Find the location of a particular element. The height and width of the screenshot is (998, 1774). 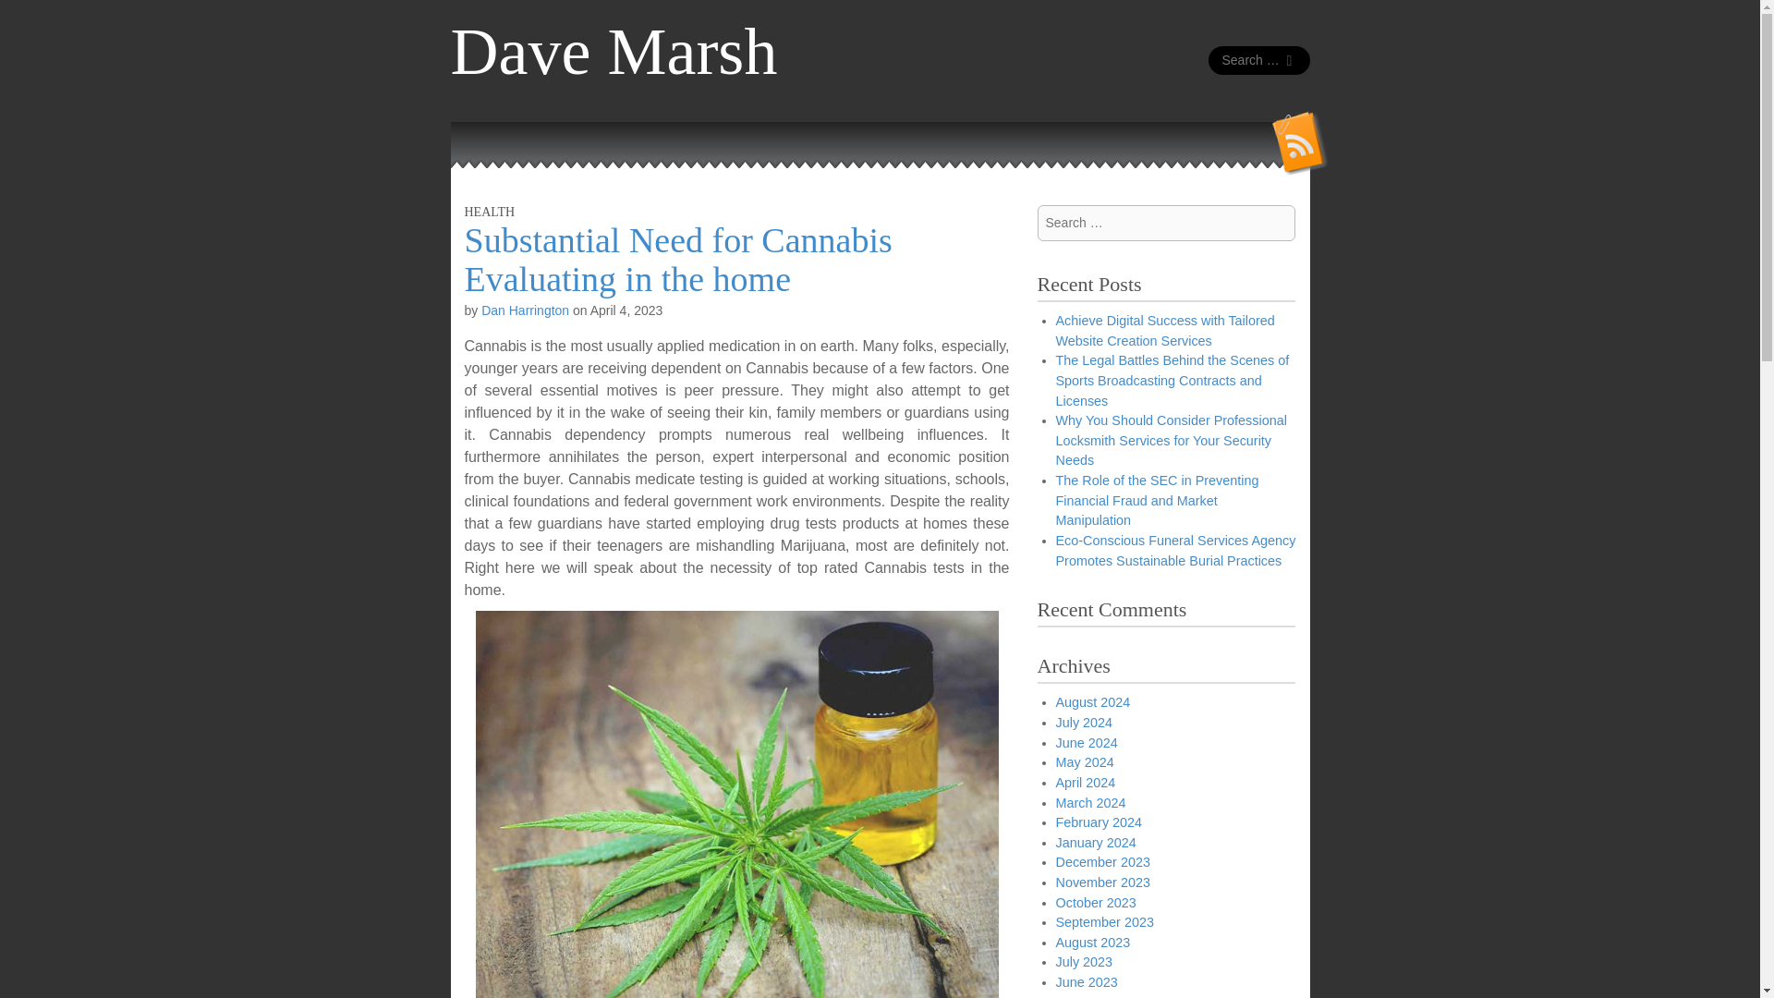

HEALTH is located at coordinates (488, 212).